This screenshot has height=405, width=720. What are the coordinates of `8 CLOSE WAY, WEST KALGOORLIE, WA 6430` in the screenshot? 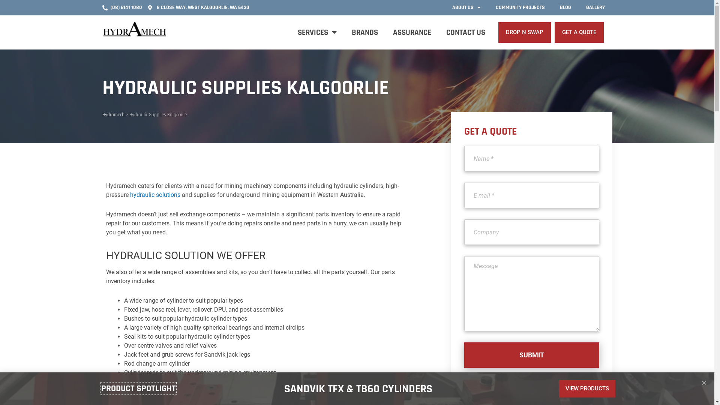 It's located at (199, 7).